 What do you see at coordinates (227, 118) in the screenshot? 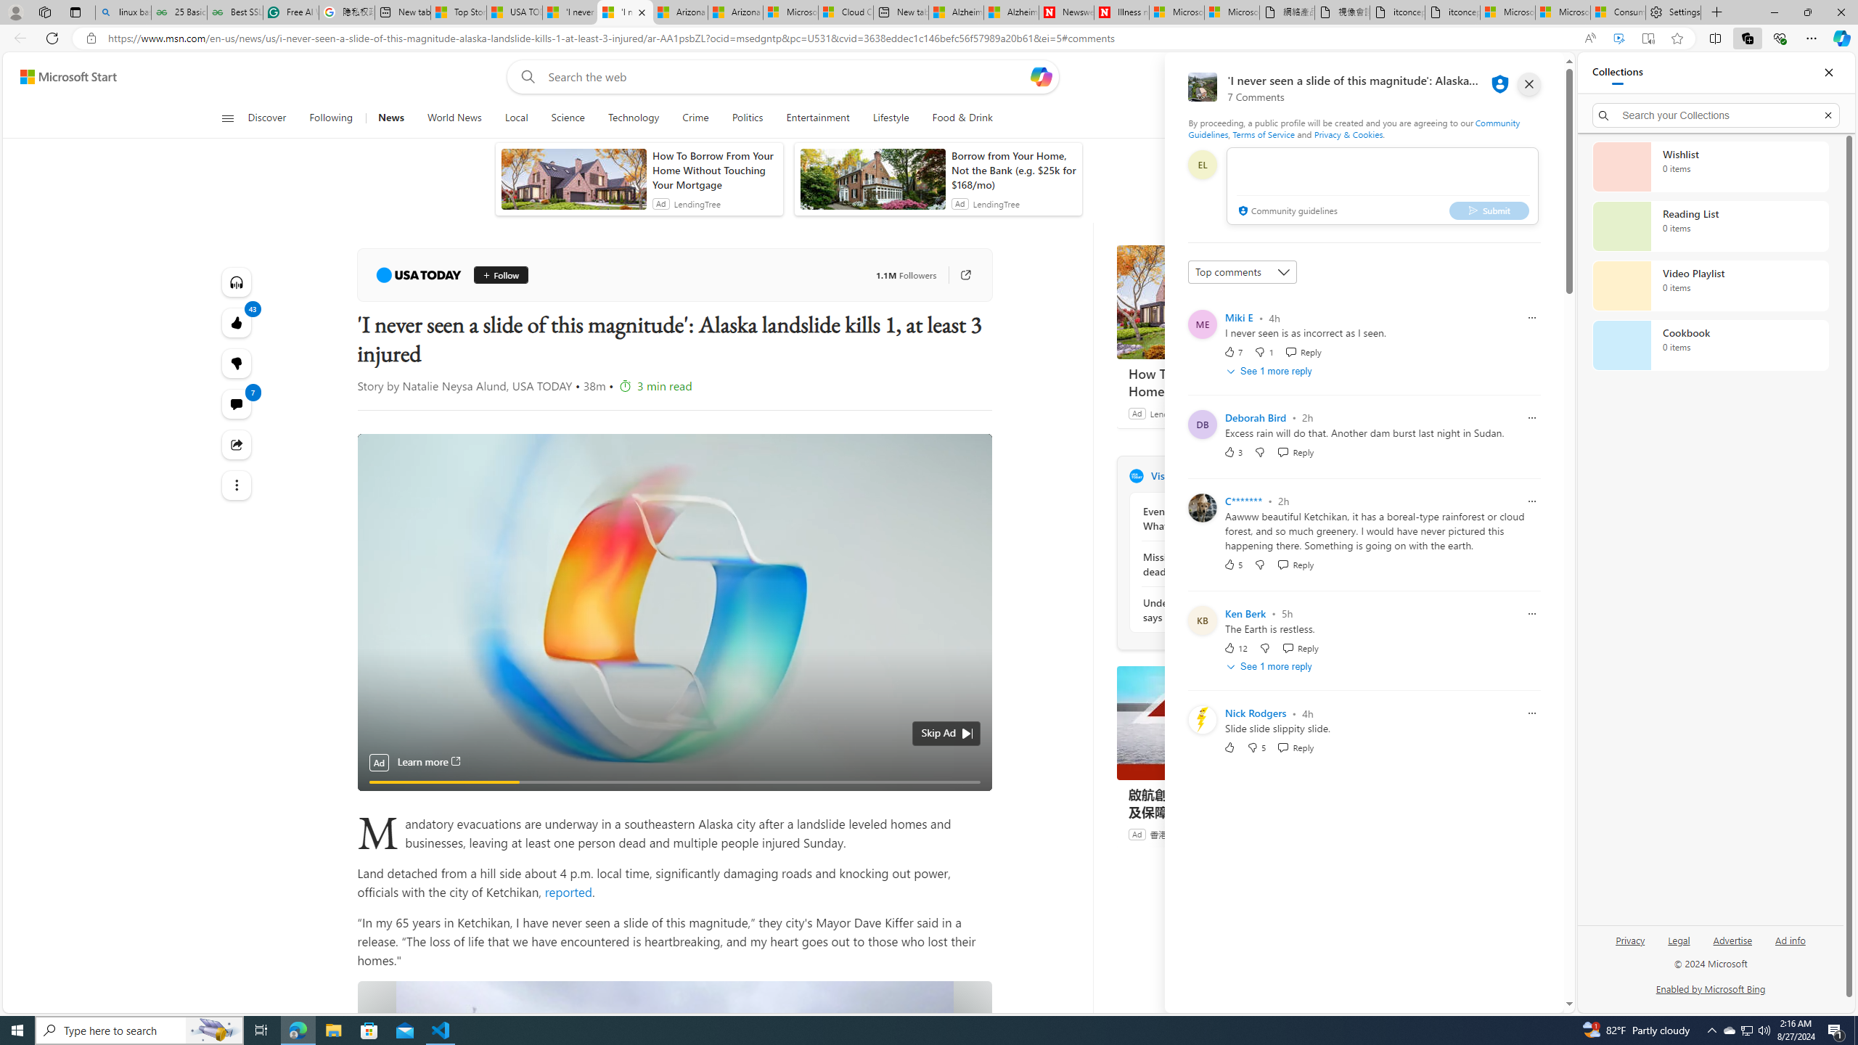
I see `Class: button-glyph` at bounding box center [227, 118].